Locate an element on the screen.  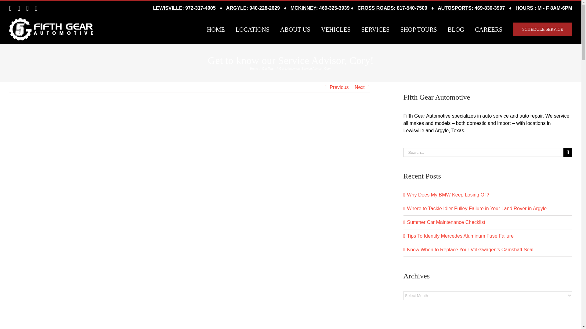
940-228-2629 is located at coordinates (265, 8).